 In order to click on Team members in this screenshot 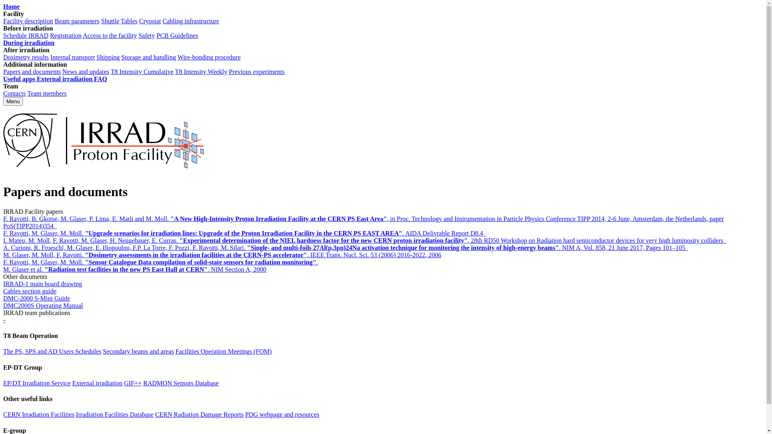, I will do `click(47, 93)`.